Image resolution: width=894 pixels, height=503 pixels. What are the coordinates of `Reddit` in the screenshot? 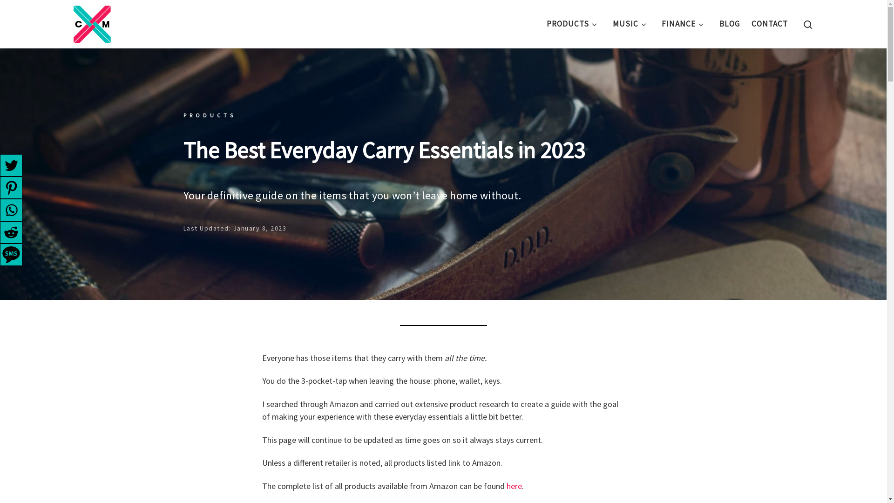 It's located at (11, 232).